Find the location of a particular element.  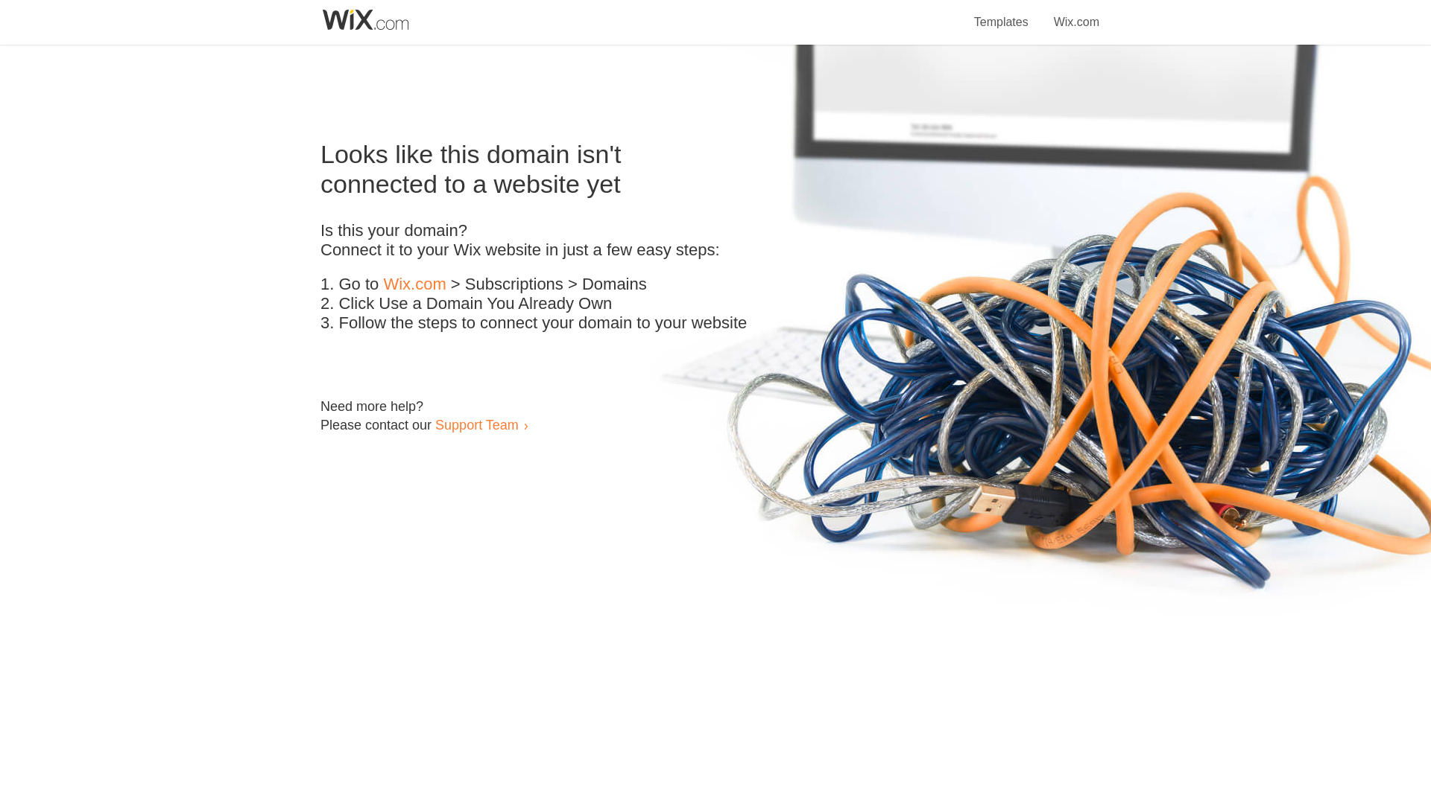

Templates is located at coordinates (1002, 13).